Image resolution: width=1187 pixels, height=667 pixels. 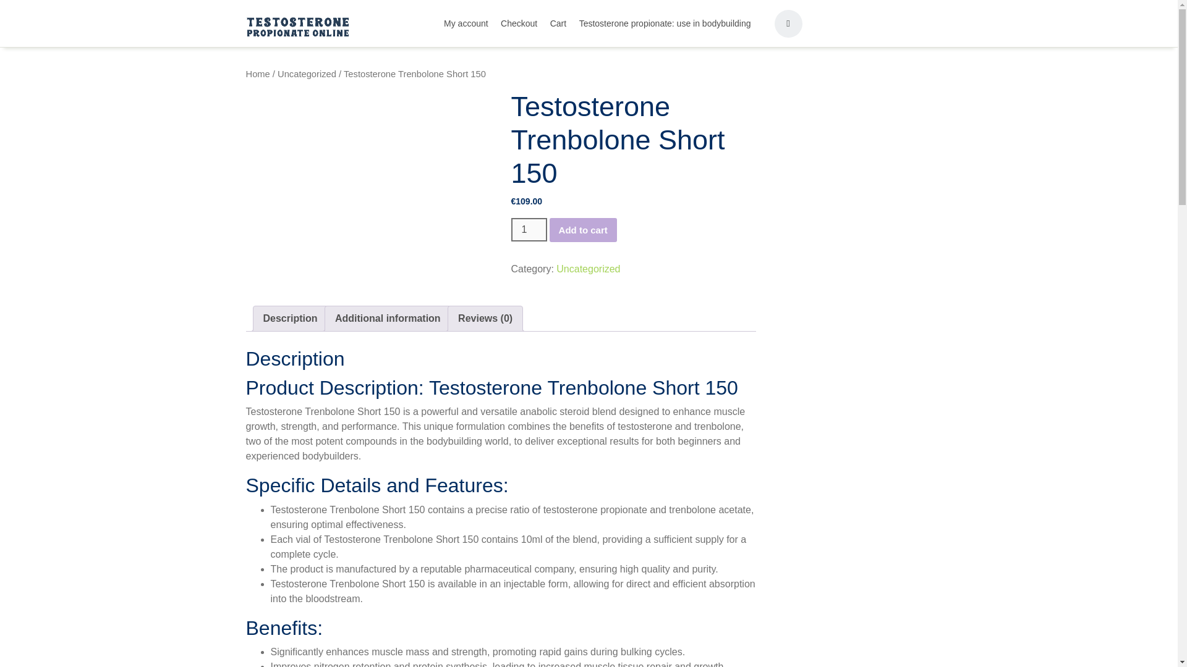 What do you see at coordinates (583, 230) in the screenshot?
I see `Add to cart` at bounding box center [583, 230].